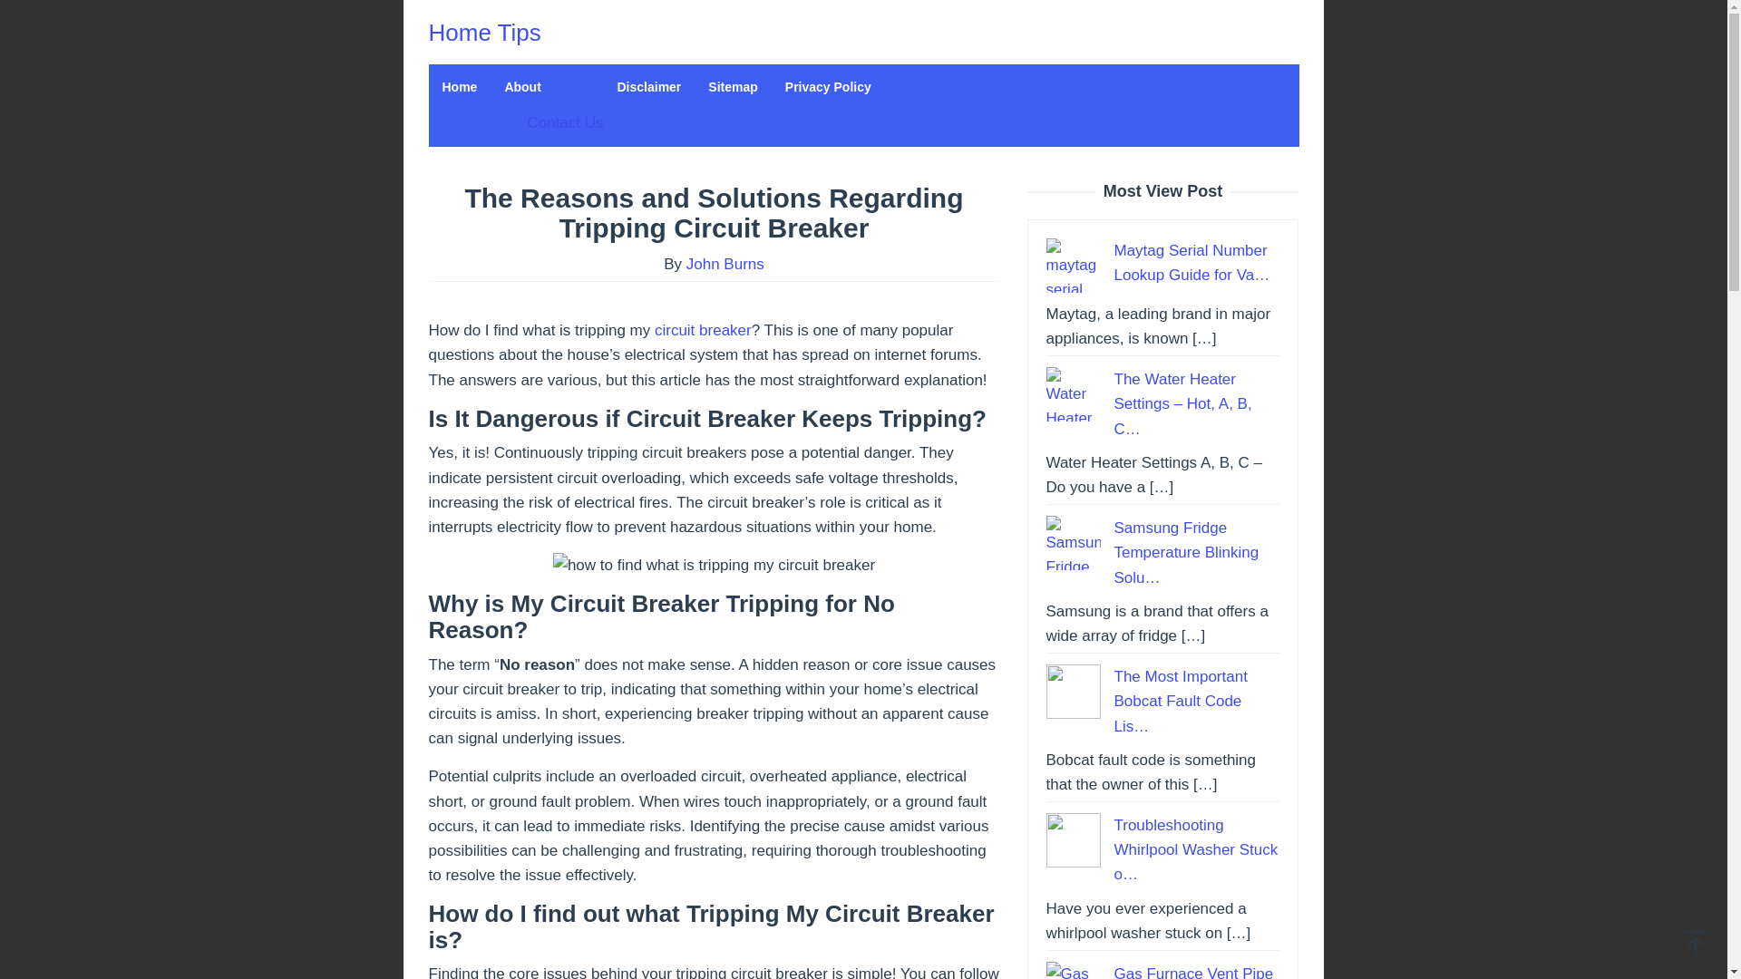 This screenshot has height=979, width=1741. I want to click on Permalink to: John Burns, so click(725, 264).